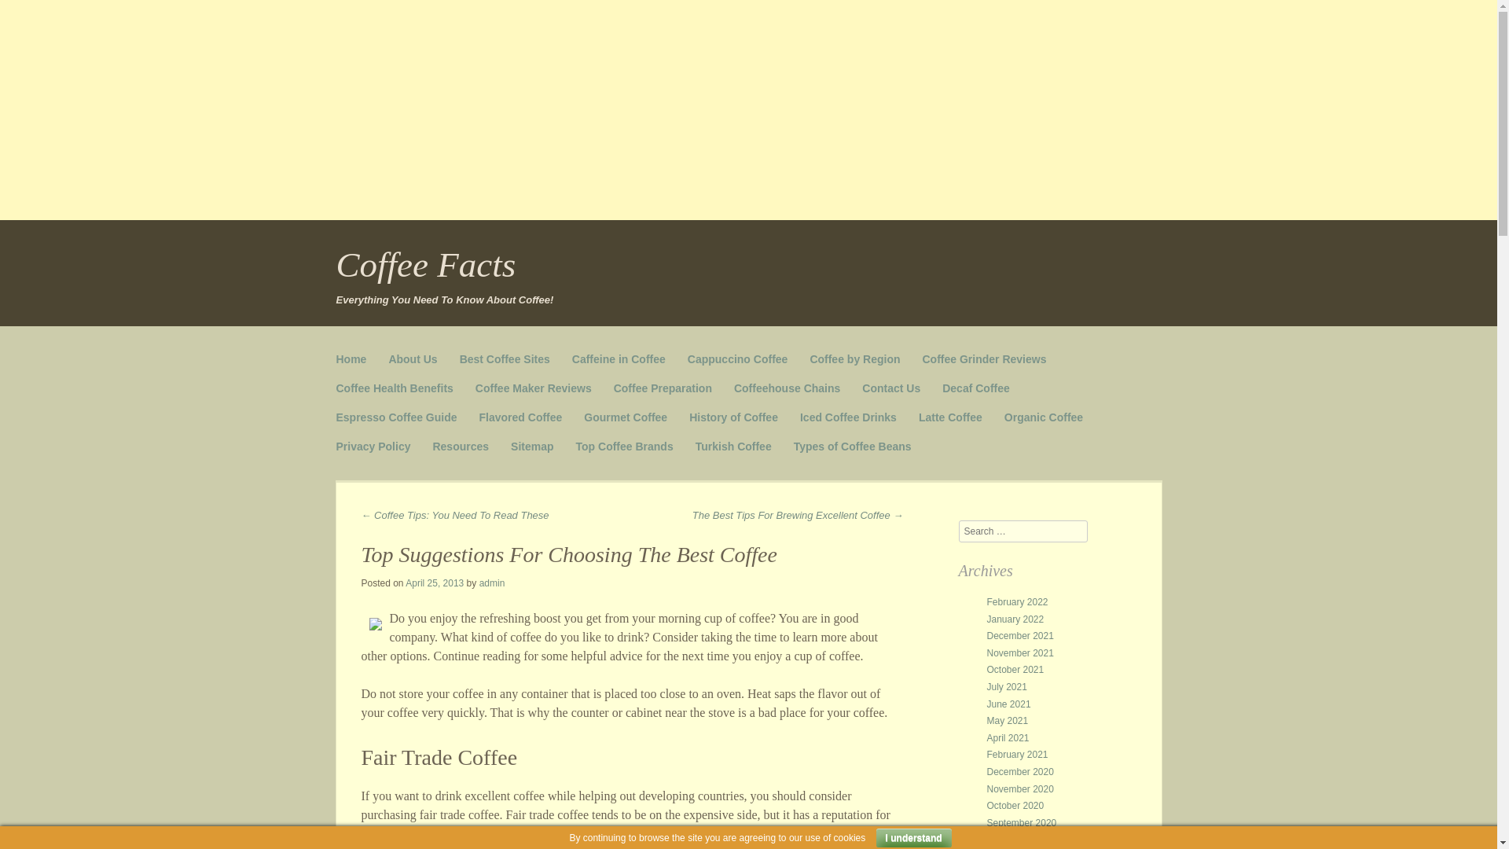 The width and height of the screenshot is (1509, 849). What do you see at coordinates (376, 353) in the screenshot?
I see `Skip to content` at bounding box center [376, 353].